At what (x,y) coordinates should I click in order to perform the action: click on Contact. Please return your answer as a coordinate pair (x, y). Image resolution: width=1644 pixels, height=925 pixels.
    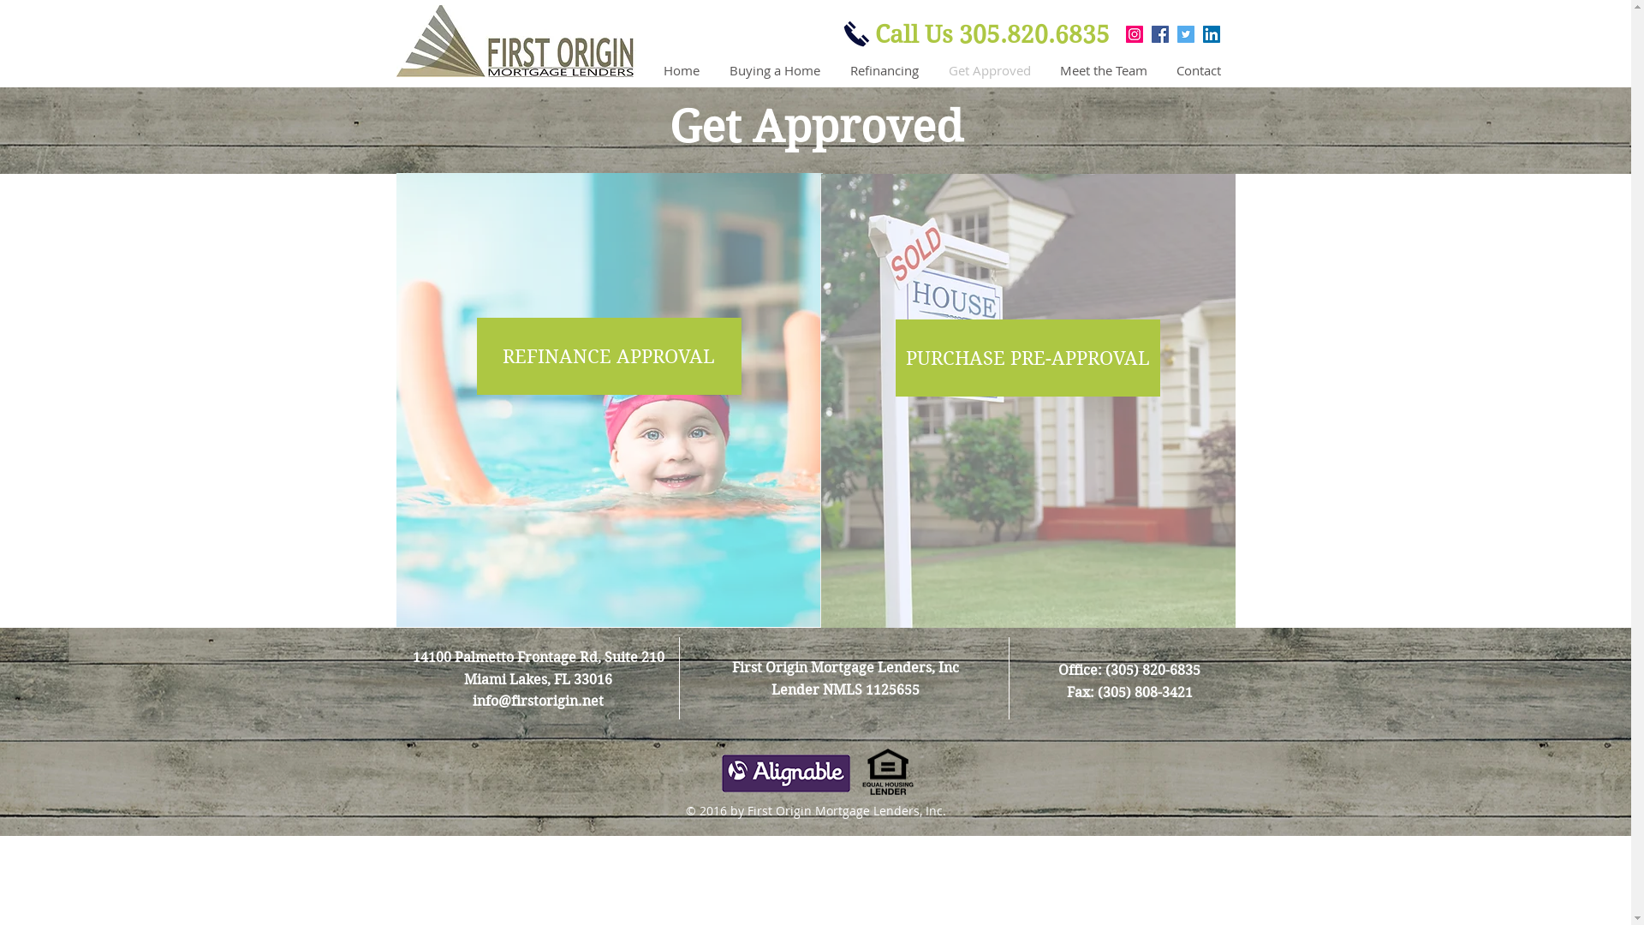
    Looking at the image, I should click on (1196, 70).